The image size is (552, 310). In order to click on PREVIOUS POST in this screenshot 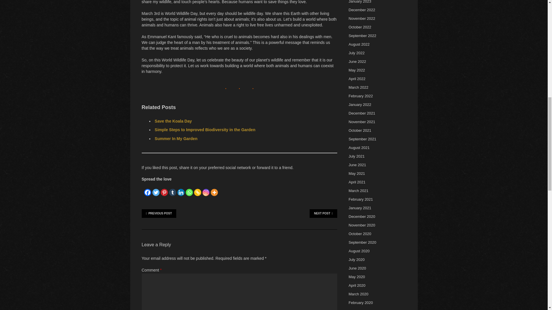, I will do `click(159, 214)`.